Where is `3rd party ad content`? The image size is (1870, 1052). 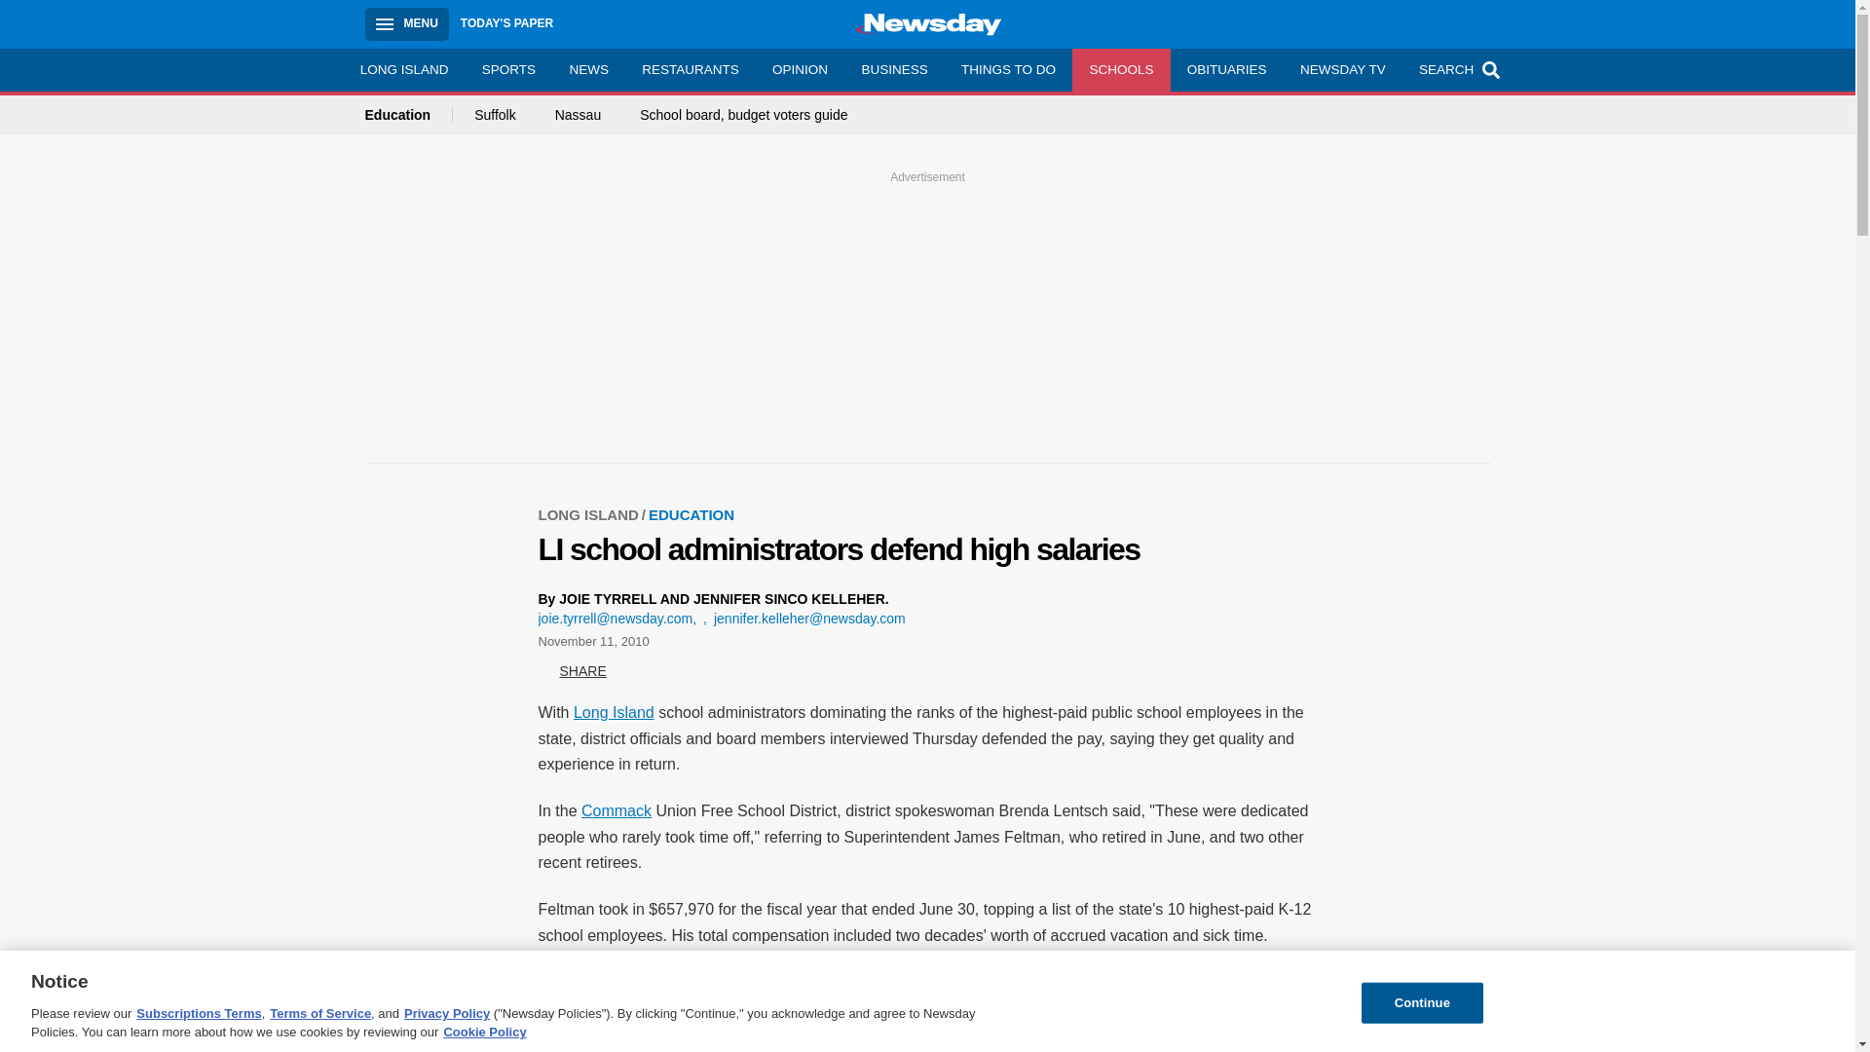 3rd party ad content is located at coordinates (928, 1035).